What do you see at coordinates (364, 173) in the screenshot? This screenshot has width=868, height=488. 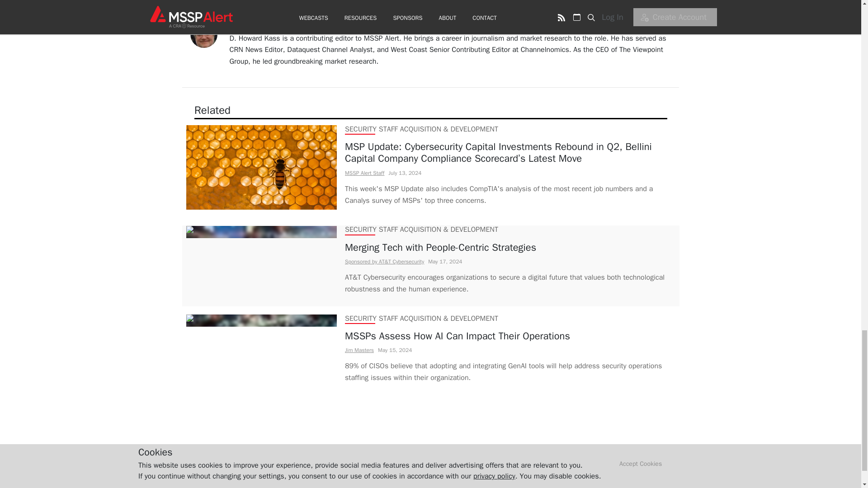 I see `MSSP Alert Staff` at bounding box center [364, 173].